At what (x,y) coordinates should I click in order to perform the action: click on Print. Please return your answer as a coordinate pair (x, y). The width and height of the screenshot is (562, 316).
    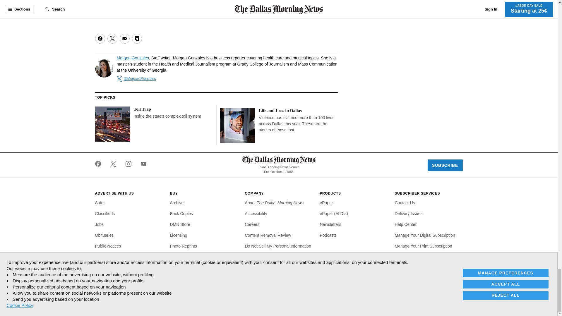
    Looking at the image, I should click on (136, 39).